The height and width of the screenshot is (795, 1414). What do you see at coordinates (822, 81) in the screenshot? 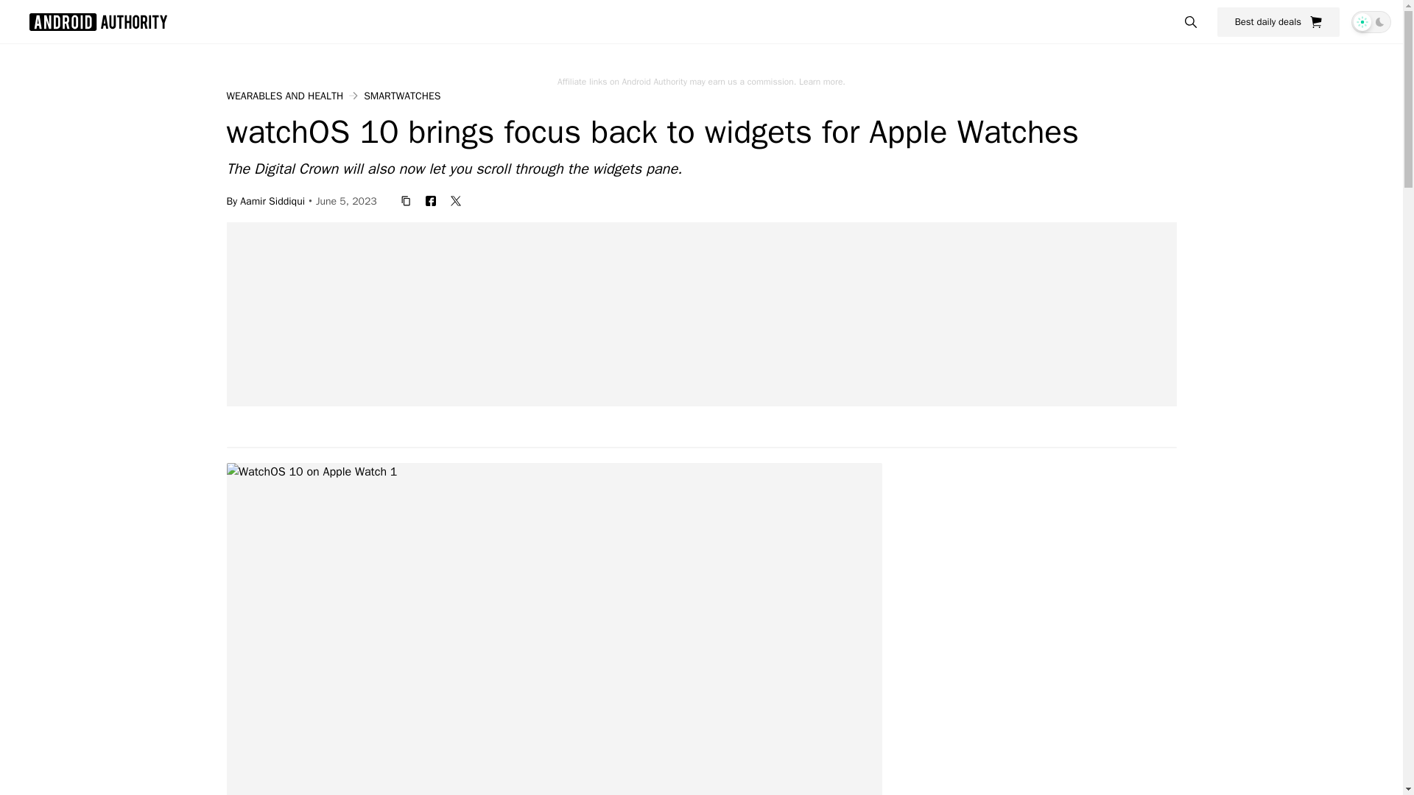
I see `Learn more.` at bounding box center [822, 81].